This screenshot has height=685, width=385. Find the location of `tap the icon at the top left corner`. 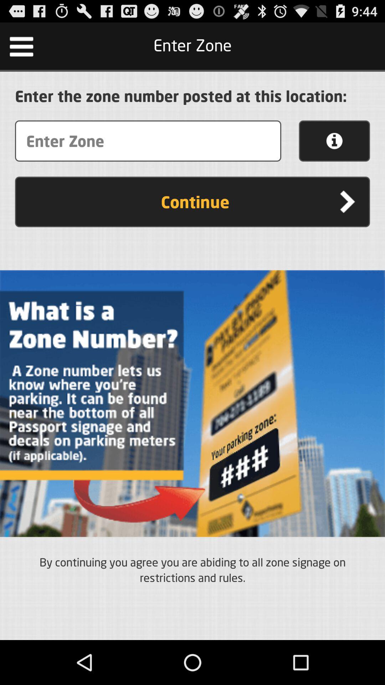

tap the icon at the top left corner is located at coordinates (21, 46).